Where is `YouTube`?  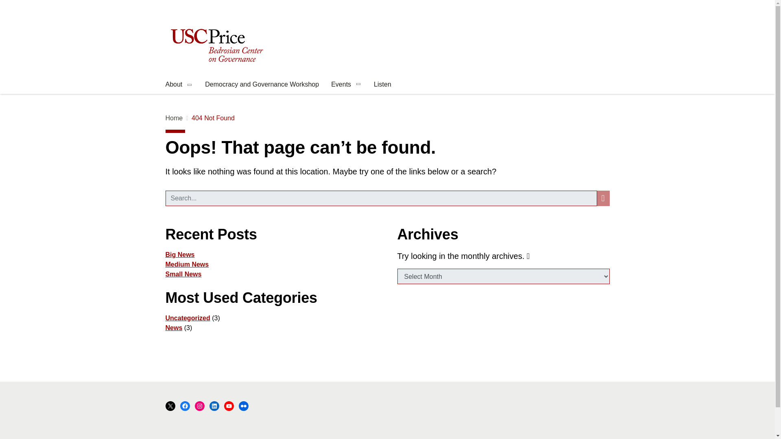
YouTube is located at coordinates (229, 406).